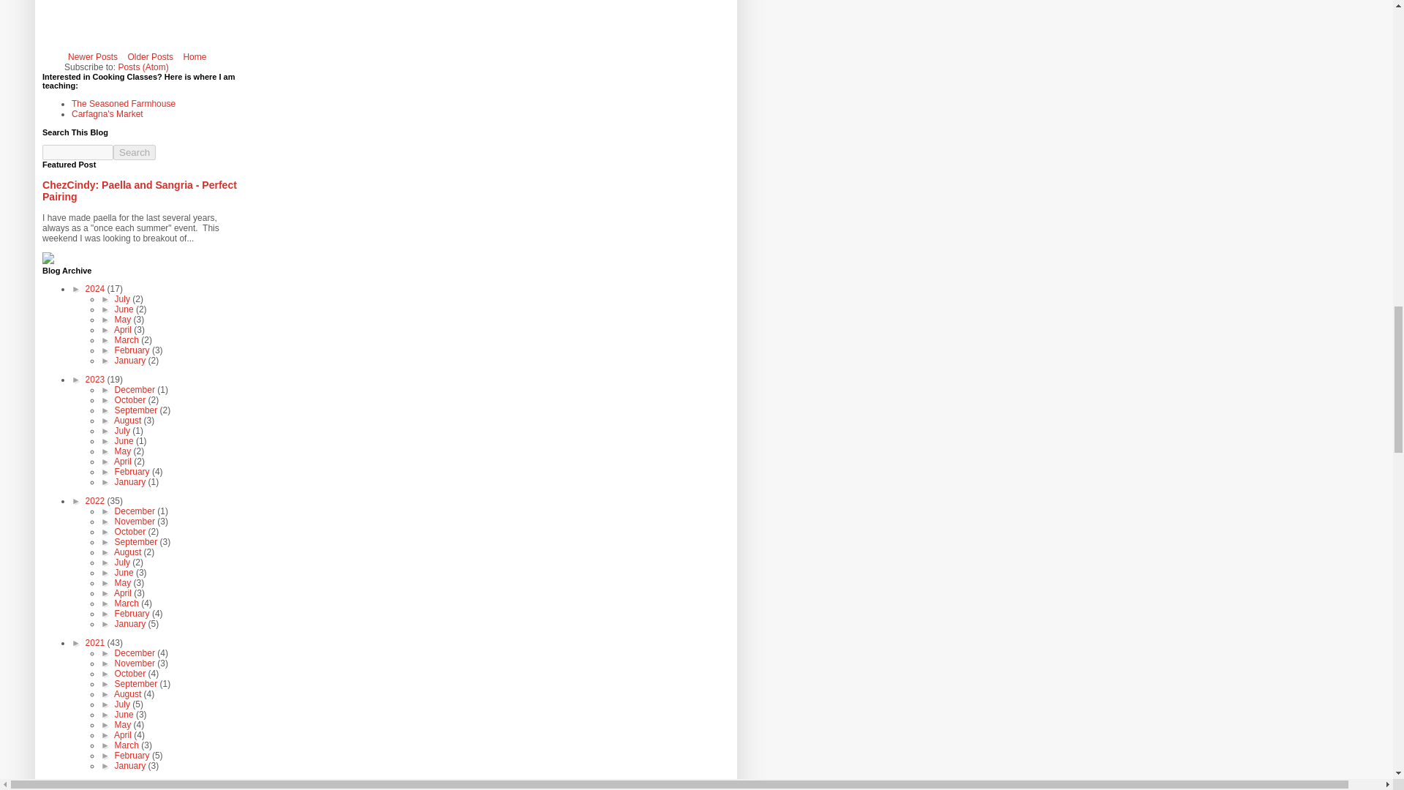  Describe the element at coordinates (135, 152) in the screenshot. I see `search` at that location.